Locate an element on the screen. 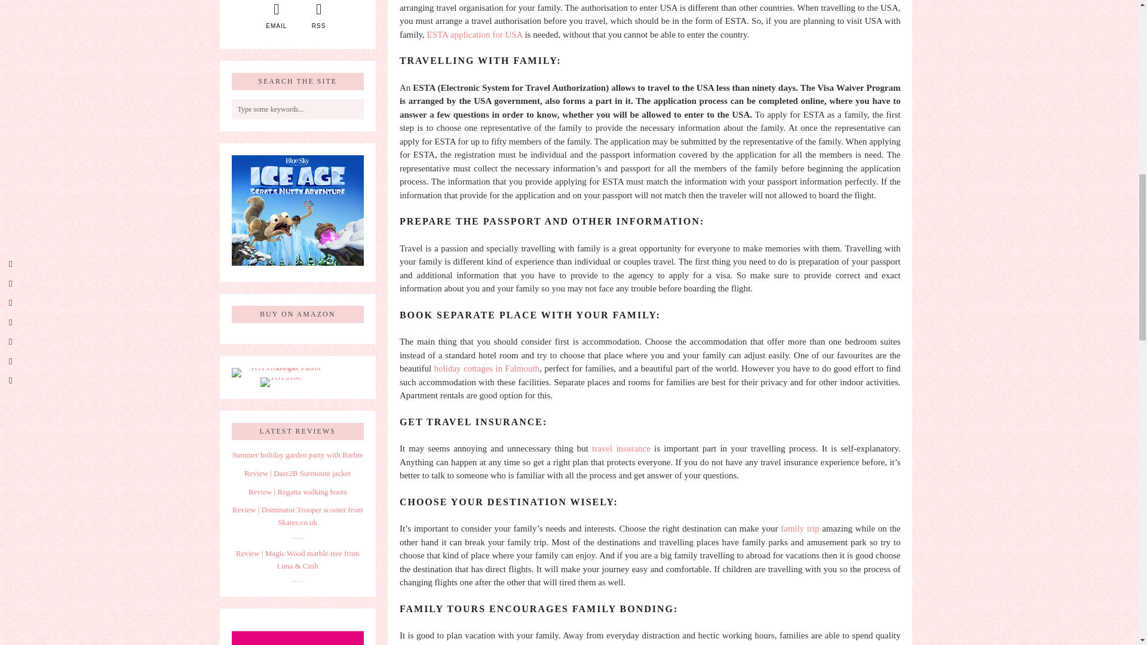 The image size is (1147, 645). ESTA application for USA is located at coordinates (474, 34).